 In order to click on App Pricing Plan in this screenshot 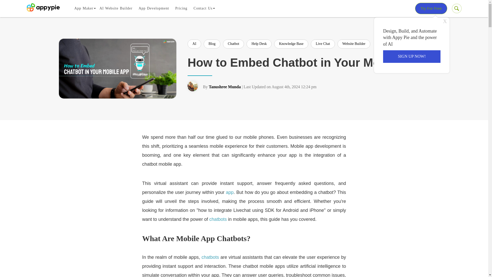, I will do `click(181, 8)`.